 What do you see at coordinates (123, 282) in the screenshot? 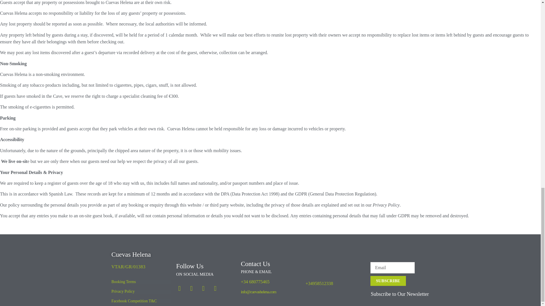
I see `Booking Terms` at bounding box center [123, 282].